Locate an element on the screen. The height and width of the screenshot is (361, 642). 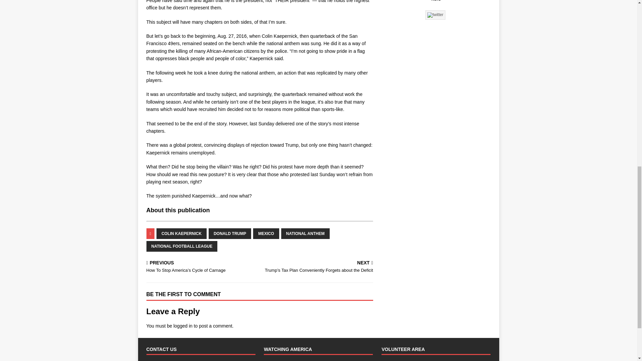
DONALD TRUMP is located at coordinates (230, 233).